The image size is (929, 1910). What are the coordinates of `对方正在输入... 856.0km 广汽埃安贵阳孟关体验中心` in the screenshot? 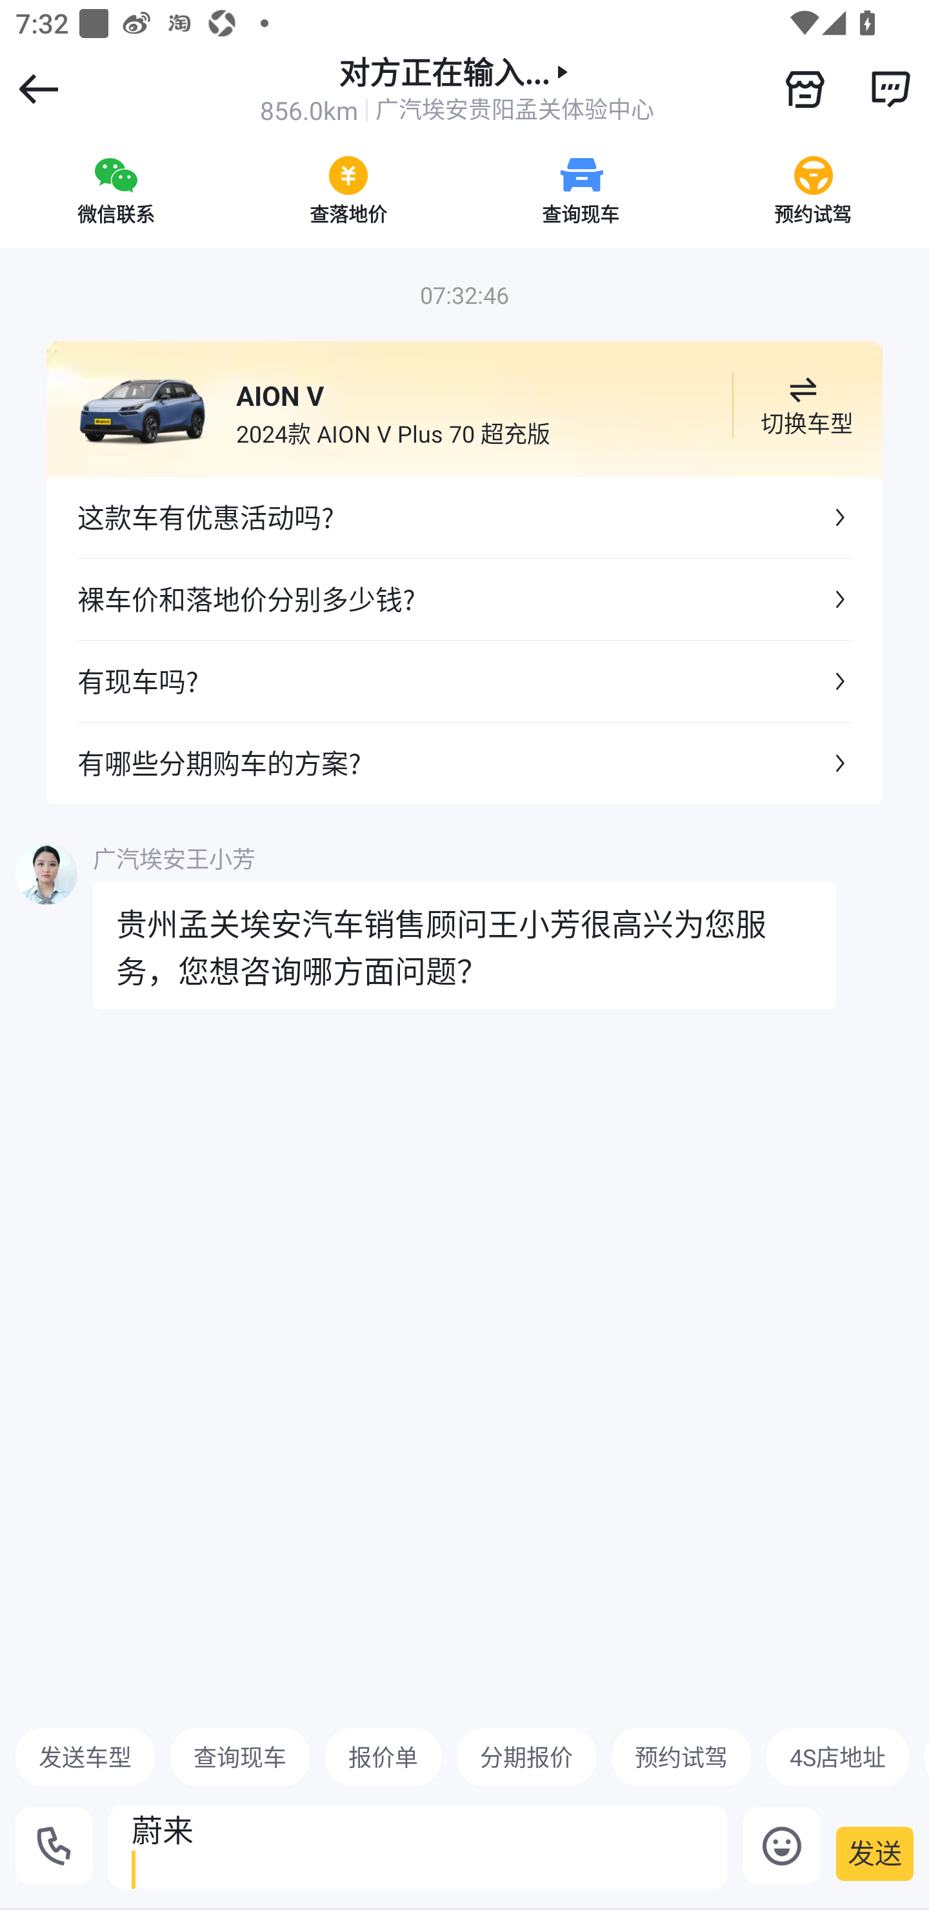 It's located at (457, 89).